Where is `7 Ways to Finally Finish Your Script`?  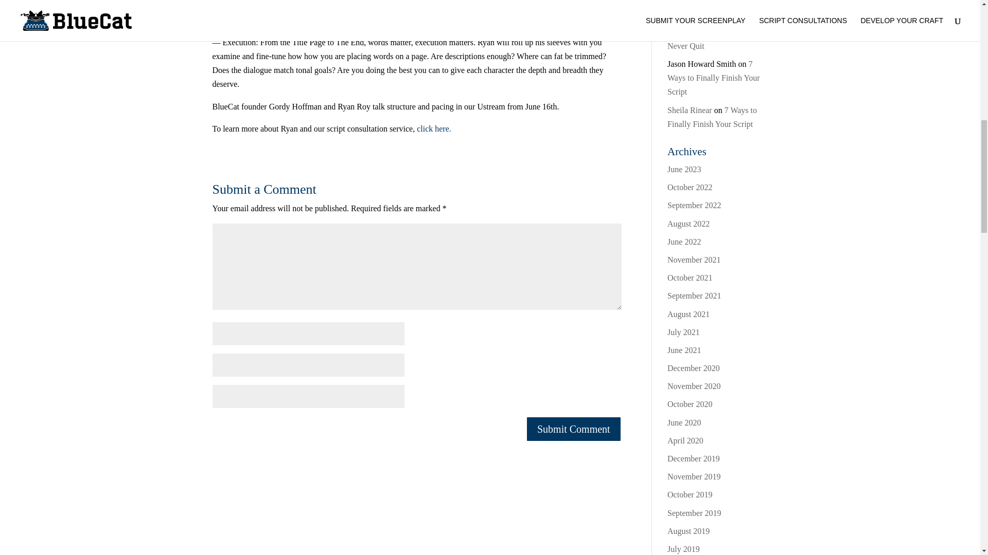 7 Ways to Finally Finish Your Script is located at coordinates (712, 117).